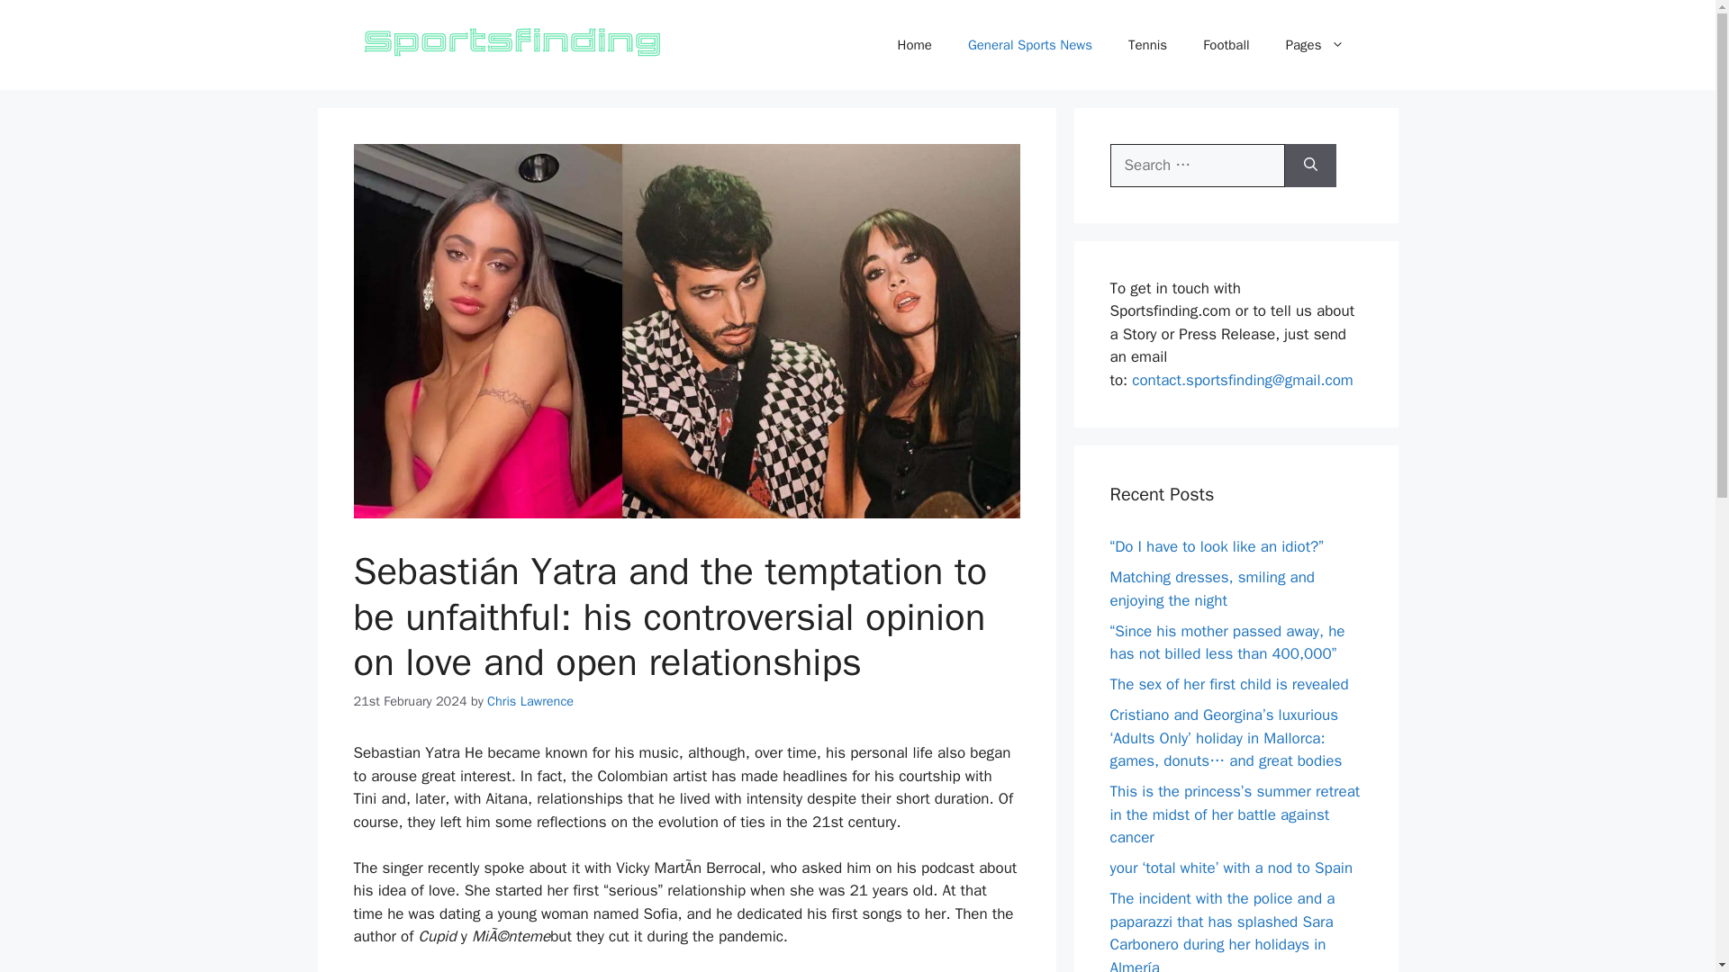  What do you see at coordinates (530, 701) in the screenshot?
I see `Chris Lawrence` at bounding box center [530, 701].